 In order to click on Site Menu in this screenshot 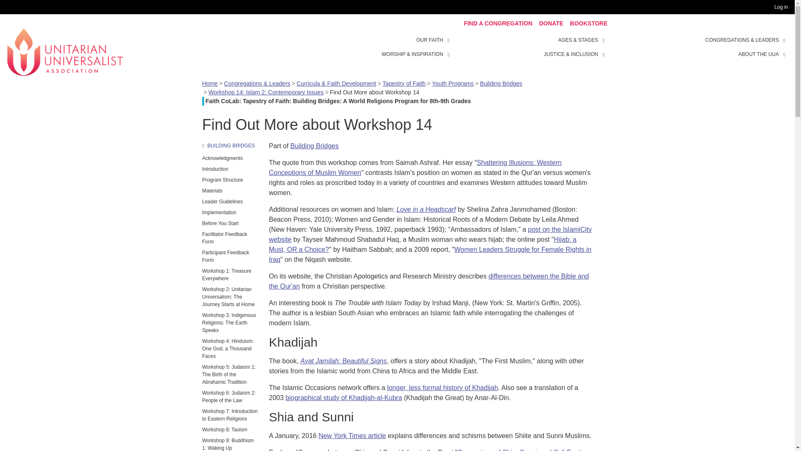, I will do `click(530, 47)`.